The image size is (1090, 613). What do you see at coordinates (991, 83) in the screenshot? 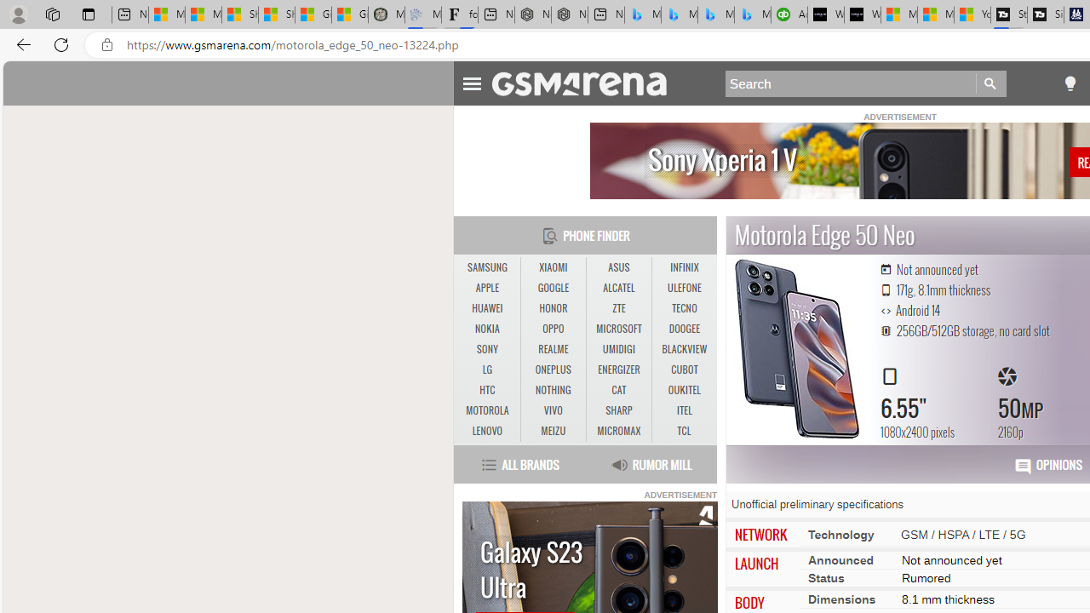
I see `Go` at bounding box center [991, 83].